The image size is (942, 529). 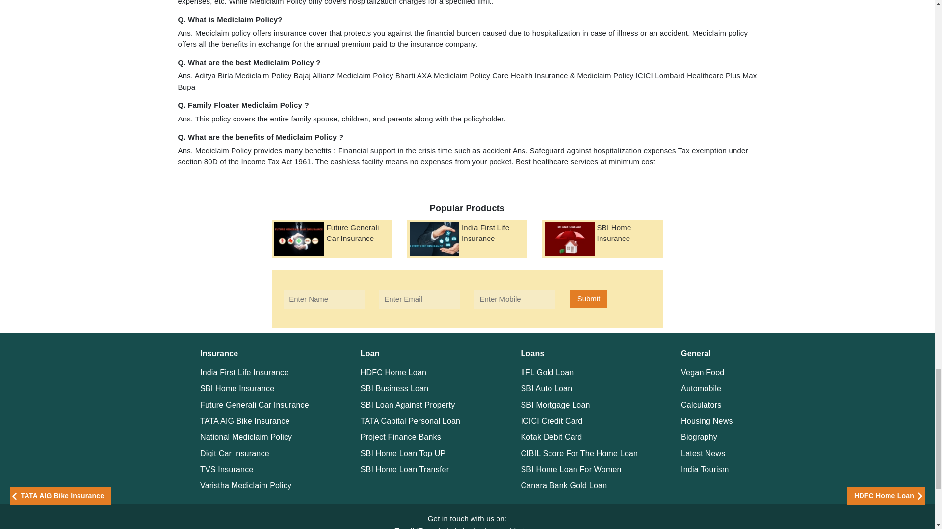 I want to click on CIBIL Score For The Home Loan, so click(x=579, y=453).